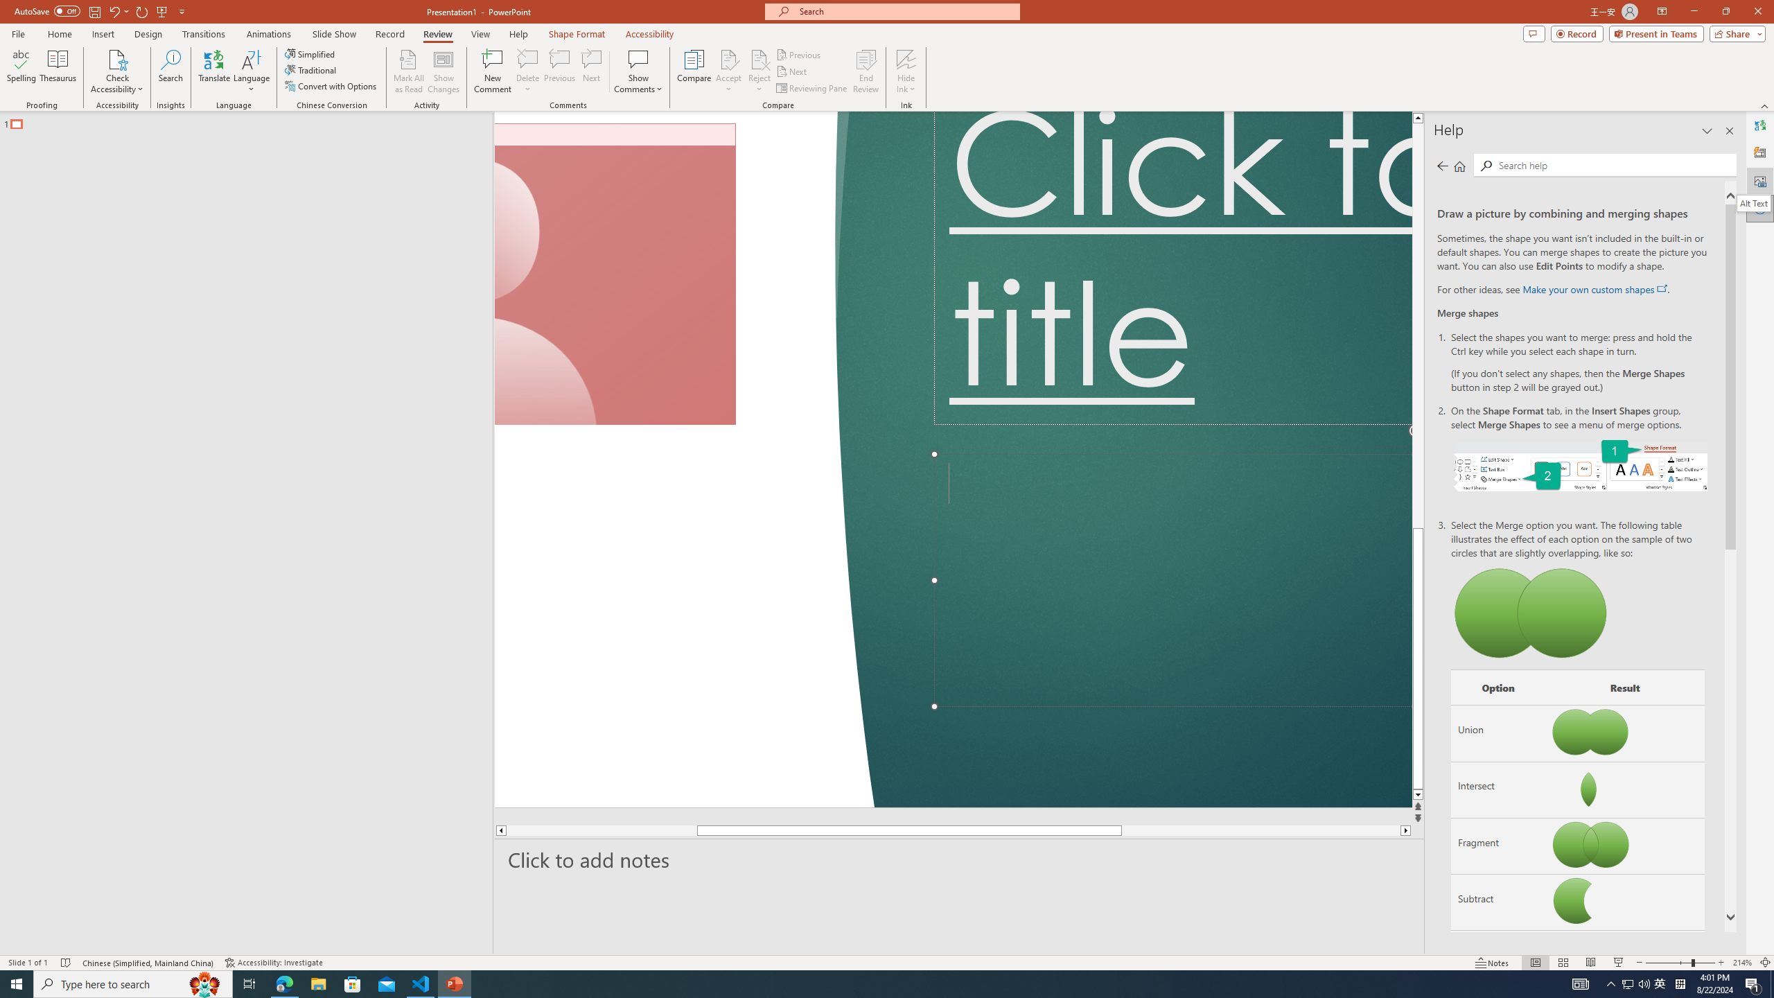 The width and height of the screenshot is (1774, 998). Describe the element at coordinates (1591, 963) in the screenshot. I see `Reading View` at that location.